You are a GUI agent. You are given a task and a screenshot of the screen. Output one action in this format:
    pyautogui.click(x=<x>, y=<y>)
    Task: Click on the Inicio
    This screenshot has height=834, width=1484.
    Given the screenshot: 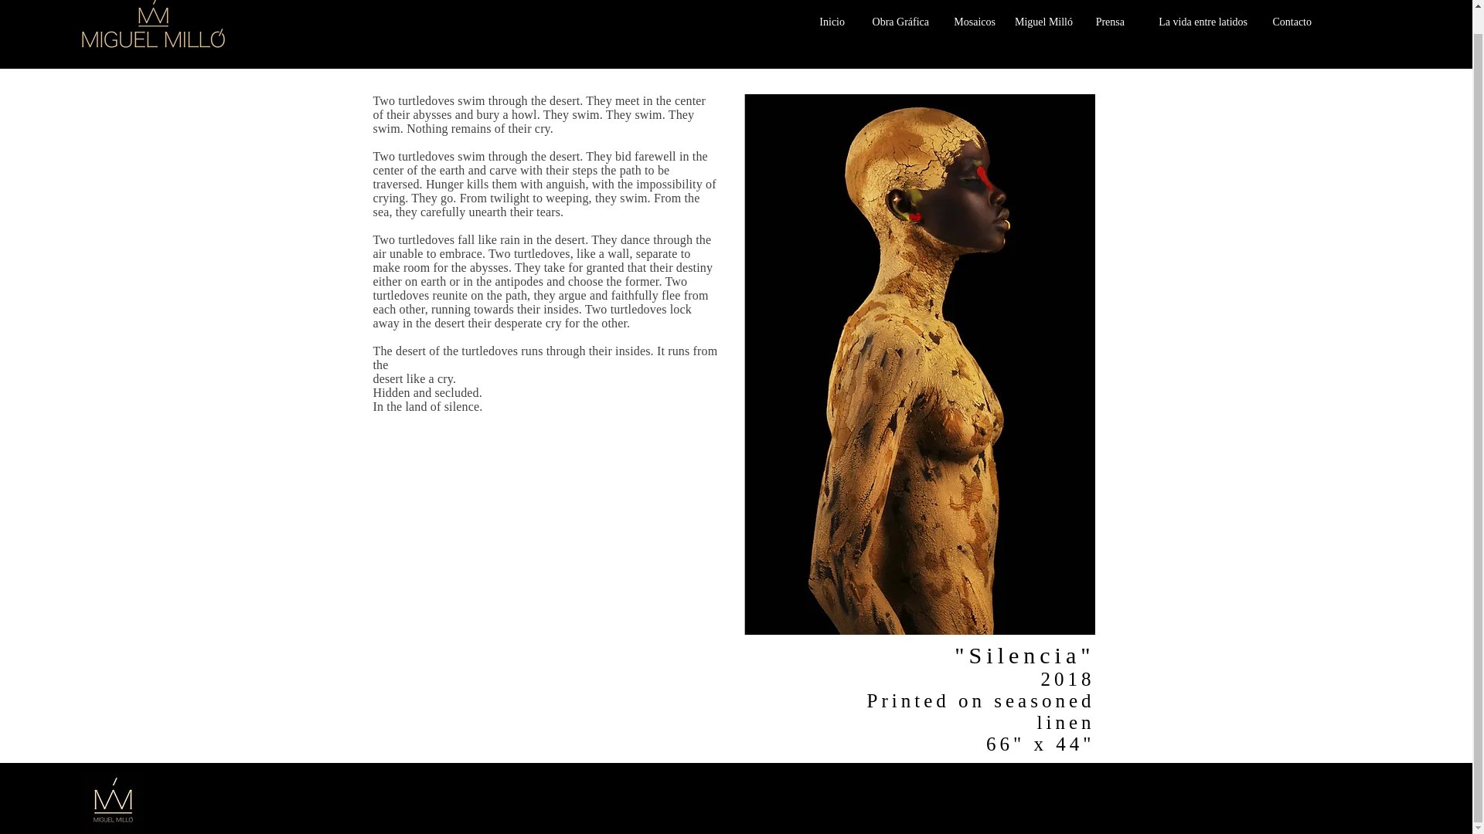 What is the action you would take?
    pyautogui.click(x=831, y=22)
    